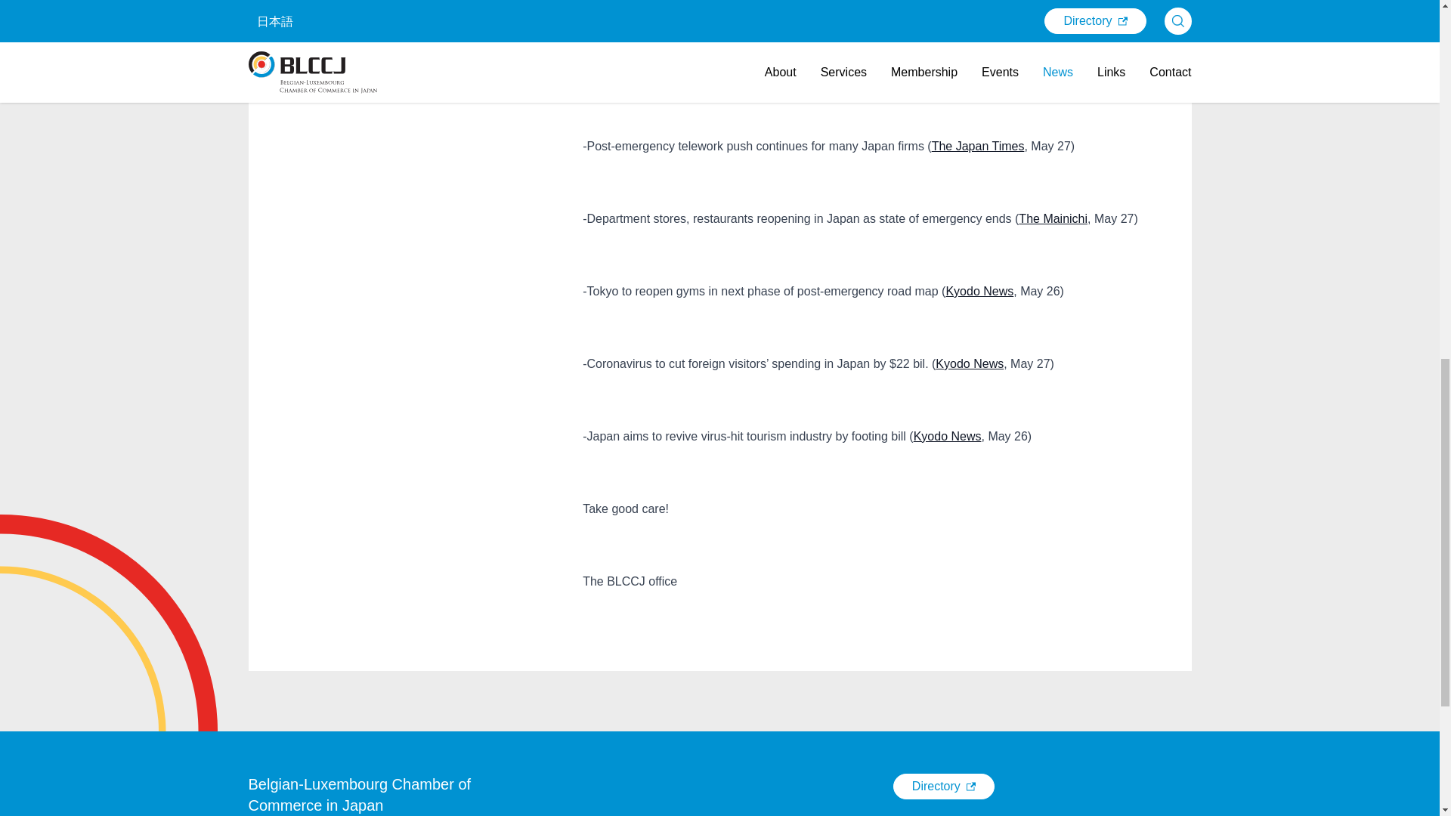 This screenshot has width=1451, height=816. I want to click on Kyodo News, so click(970, 364).